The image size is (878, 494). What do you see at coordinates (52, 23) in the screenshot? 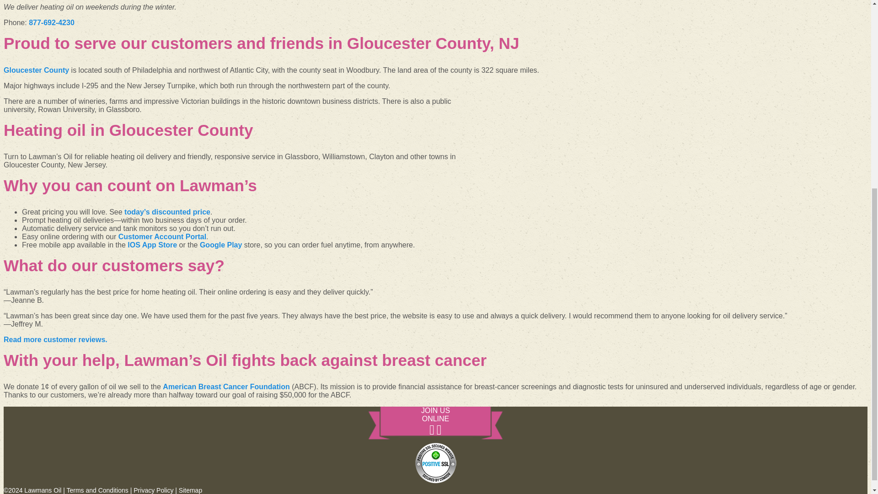
I see `877-692-4230` at bounding box center [52, 23].